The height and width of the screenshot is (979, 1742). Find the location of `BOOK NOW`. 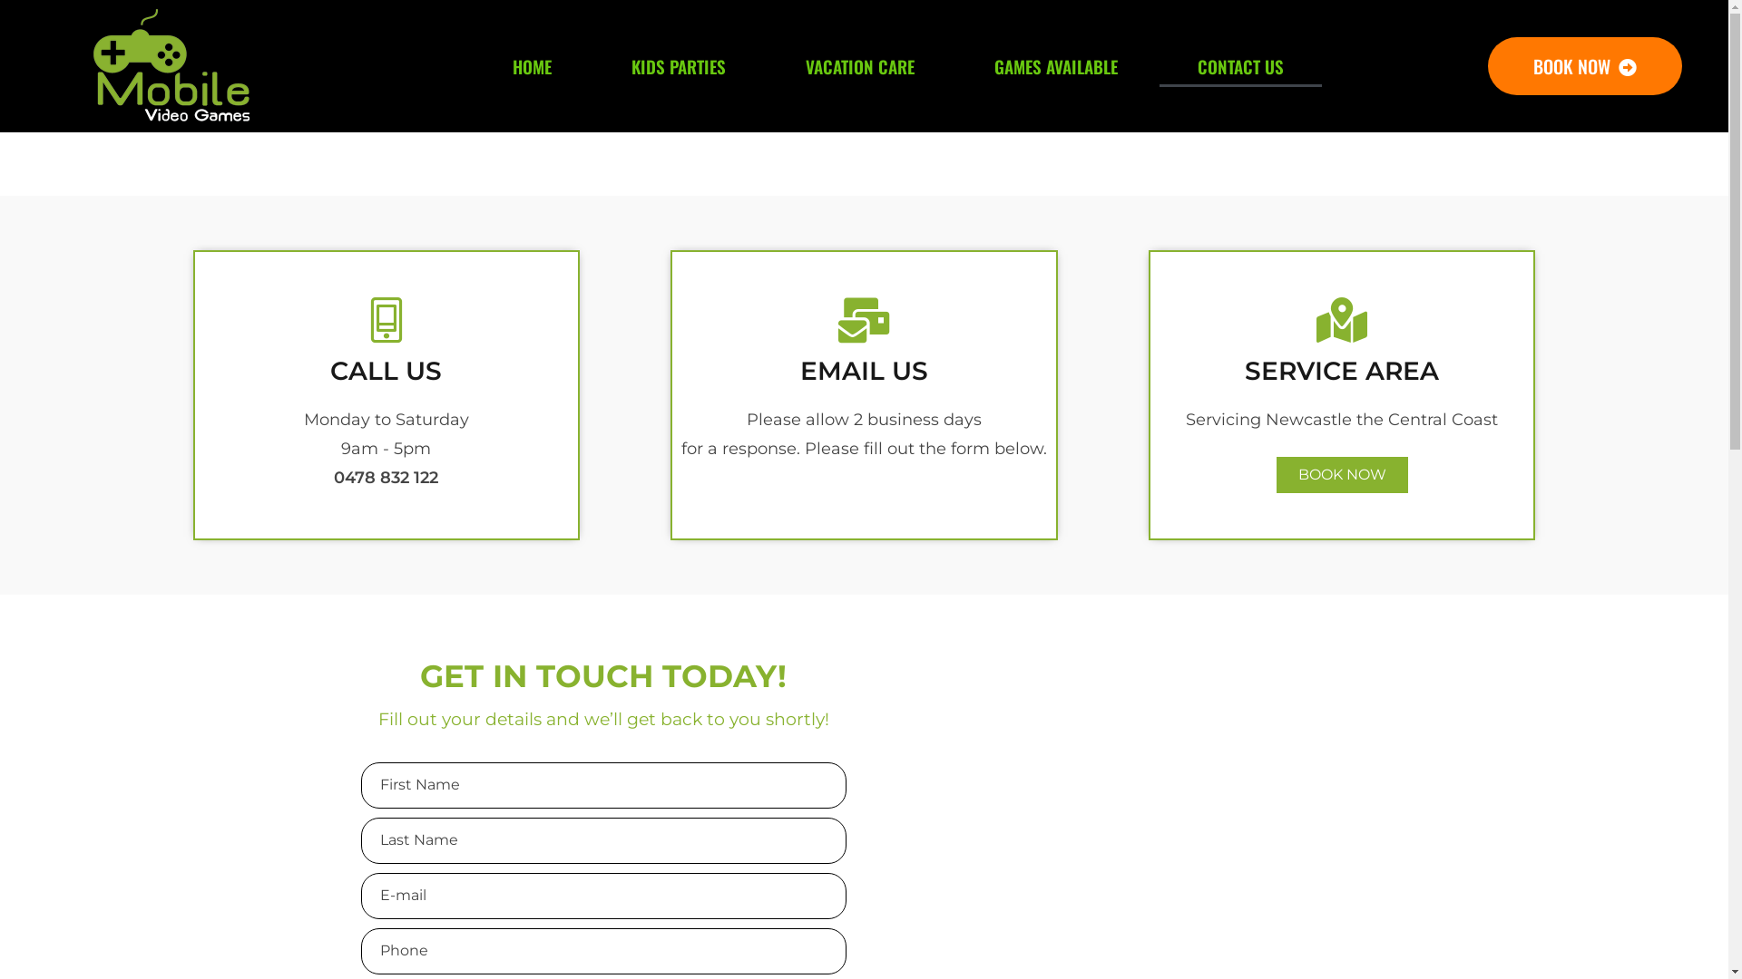

BOOK NOW is located at coordinates (1585, 65).